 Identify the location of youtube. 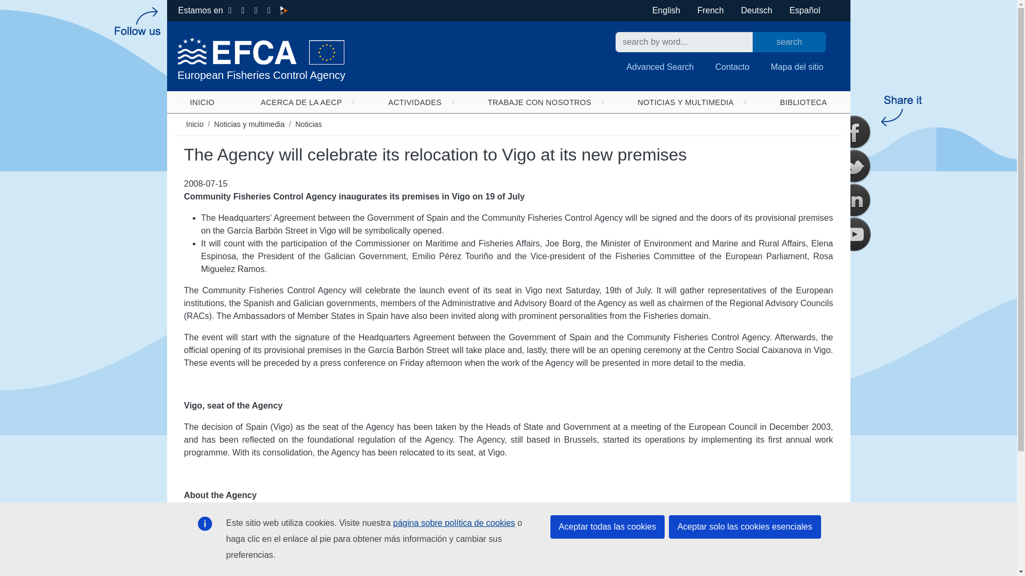
(854, 235).